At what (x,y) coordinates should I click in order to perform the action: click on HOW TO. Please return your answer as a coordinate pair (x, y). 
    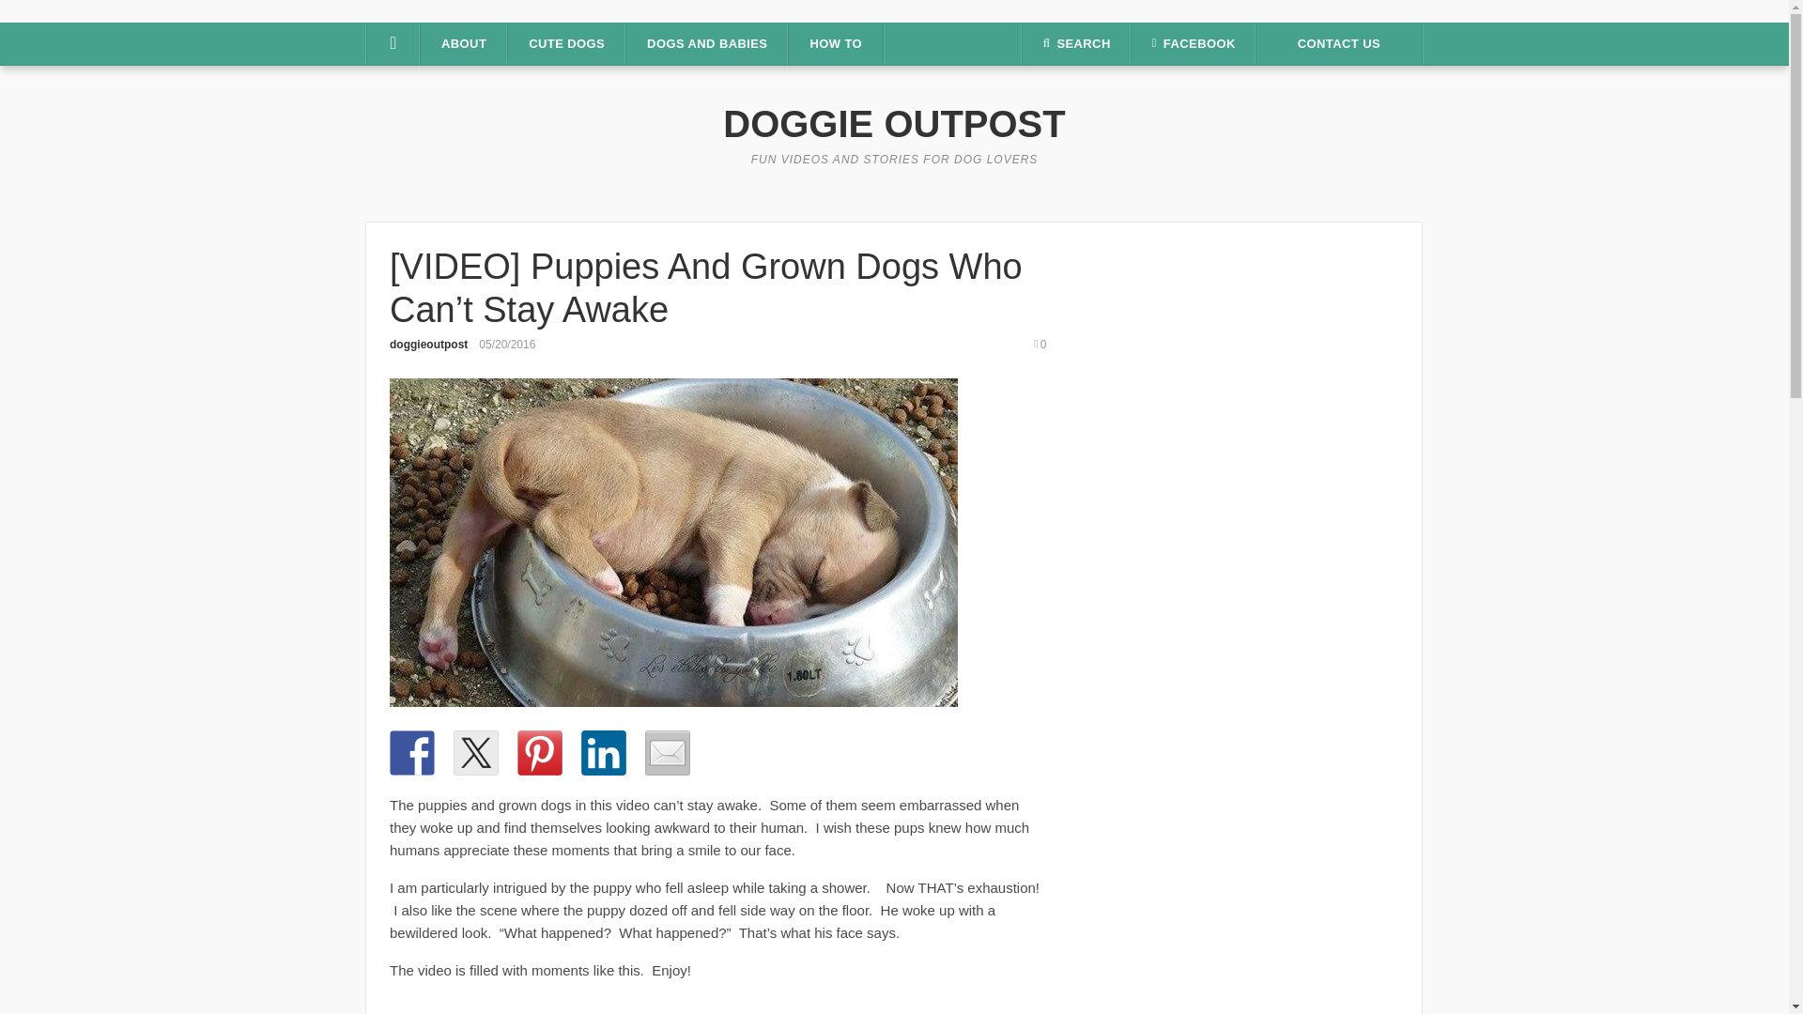
    Looking at the image, I should click on (836, 43).